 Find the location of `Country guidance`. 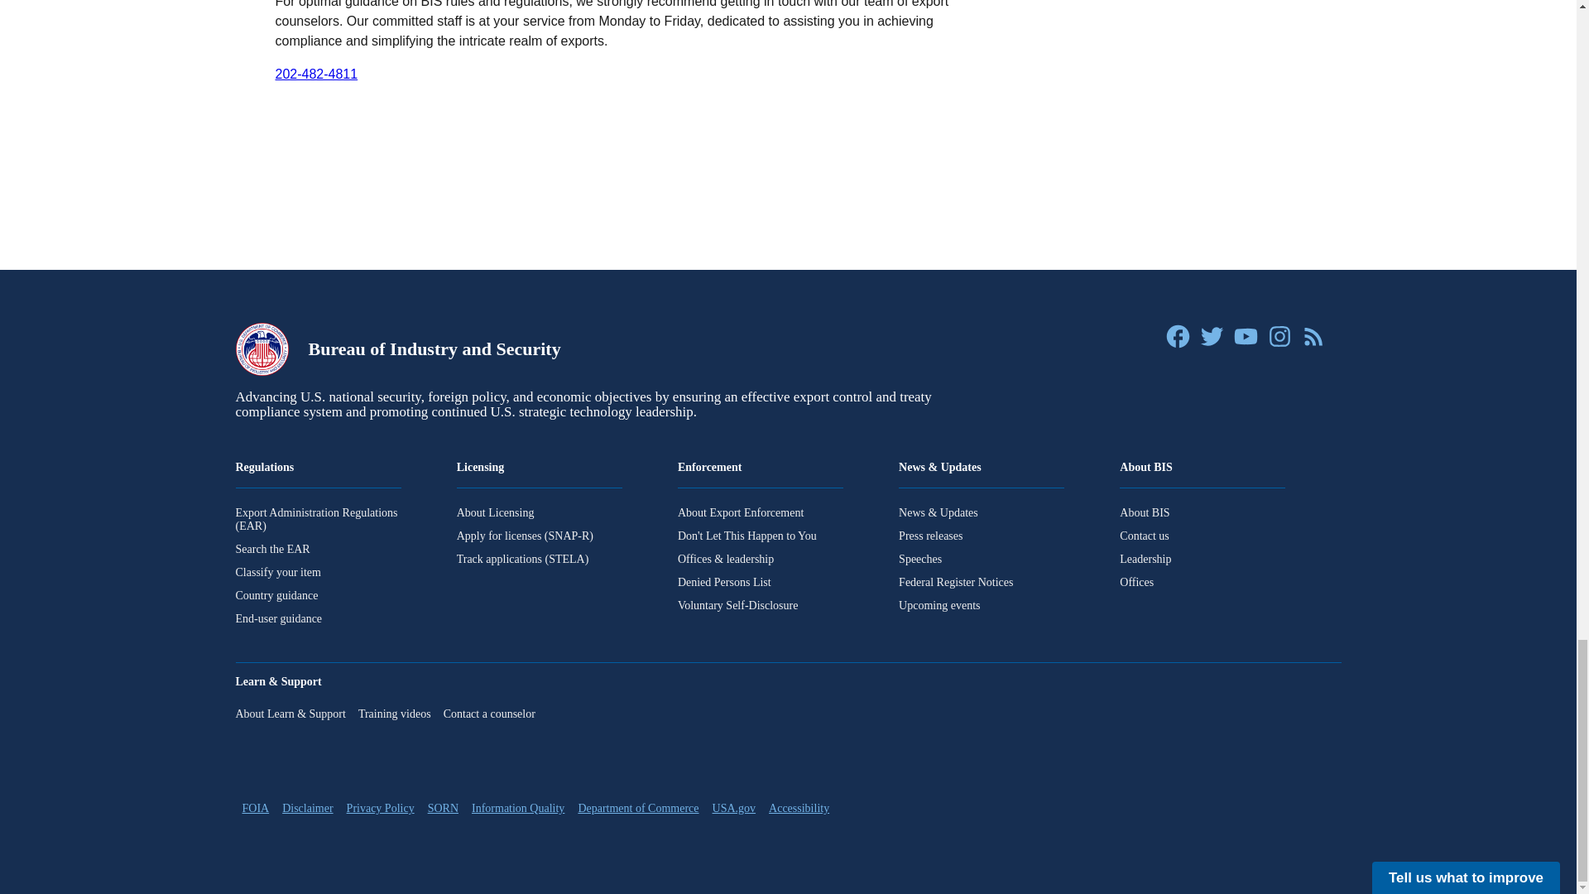

Country guidance is located at coordinates (318, 595).